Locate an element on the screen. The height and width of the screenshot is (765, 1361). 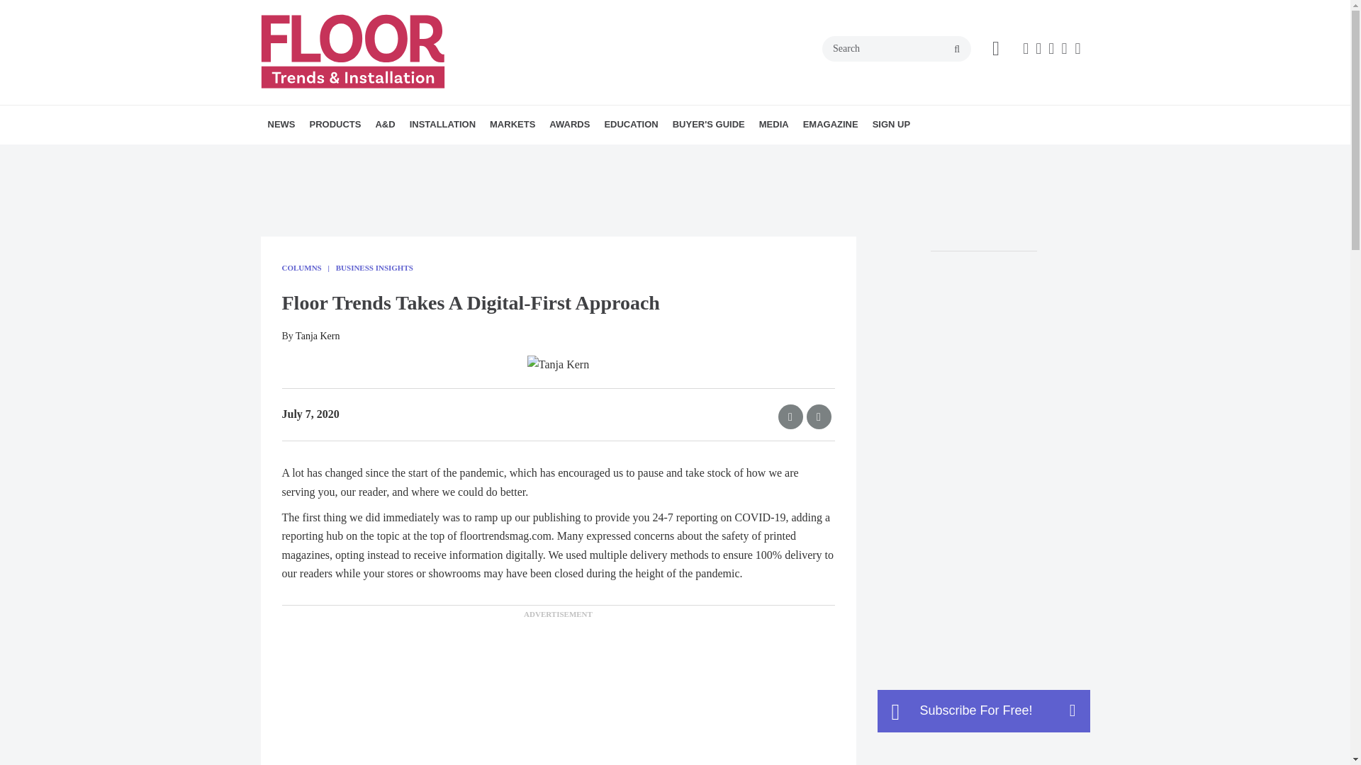
HARDWOOD is located at coordinates (397, 156).